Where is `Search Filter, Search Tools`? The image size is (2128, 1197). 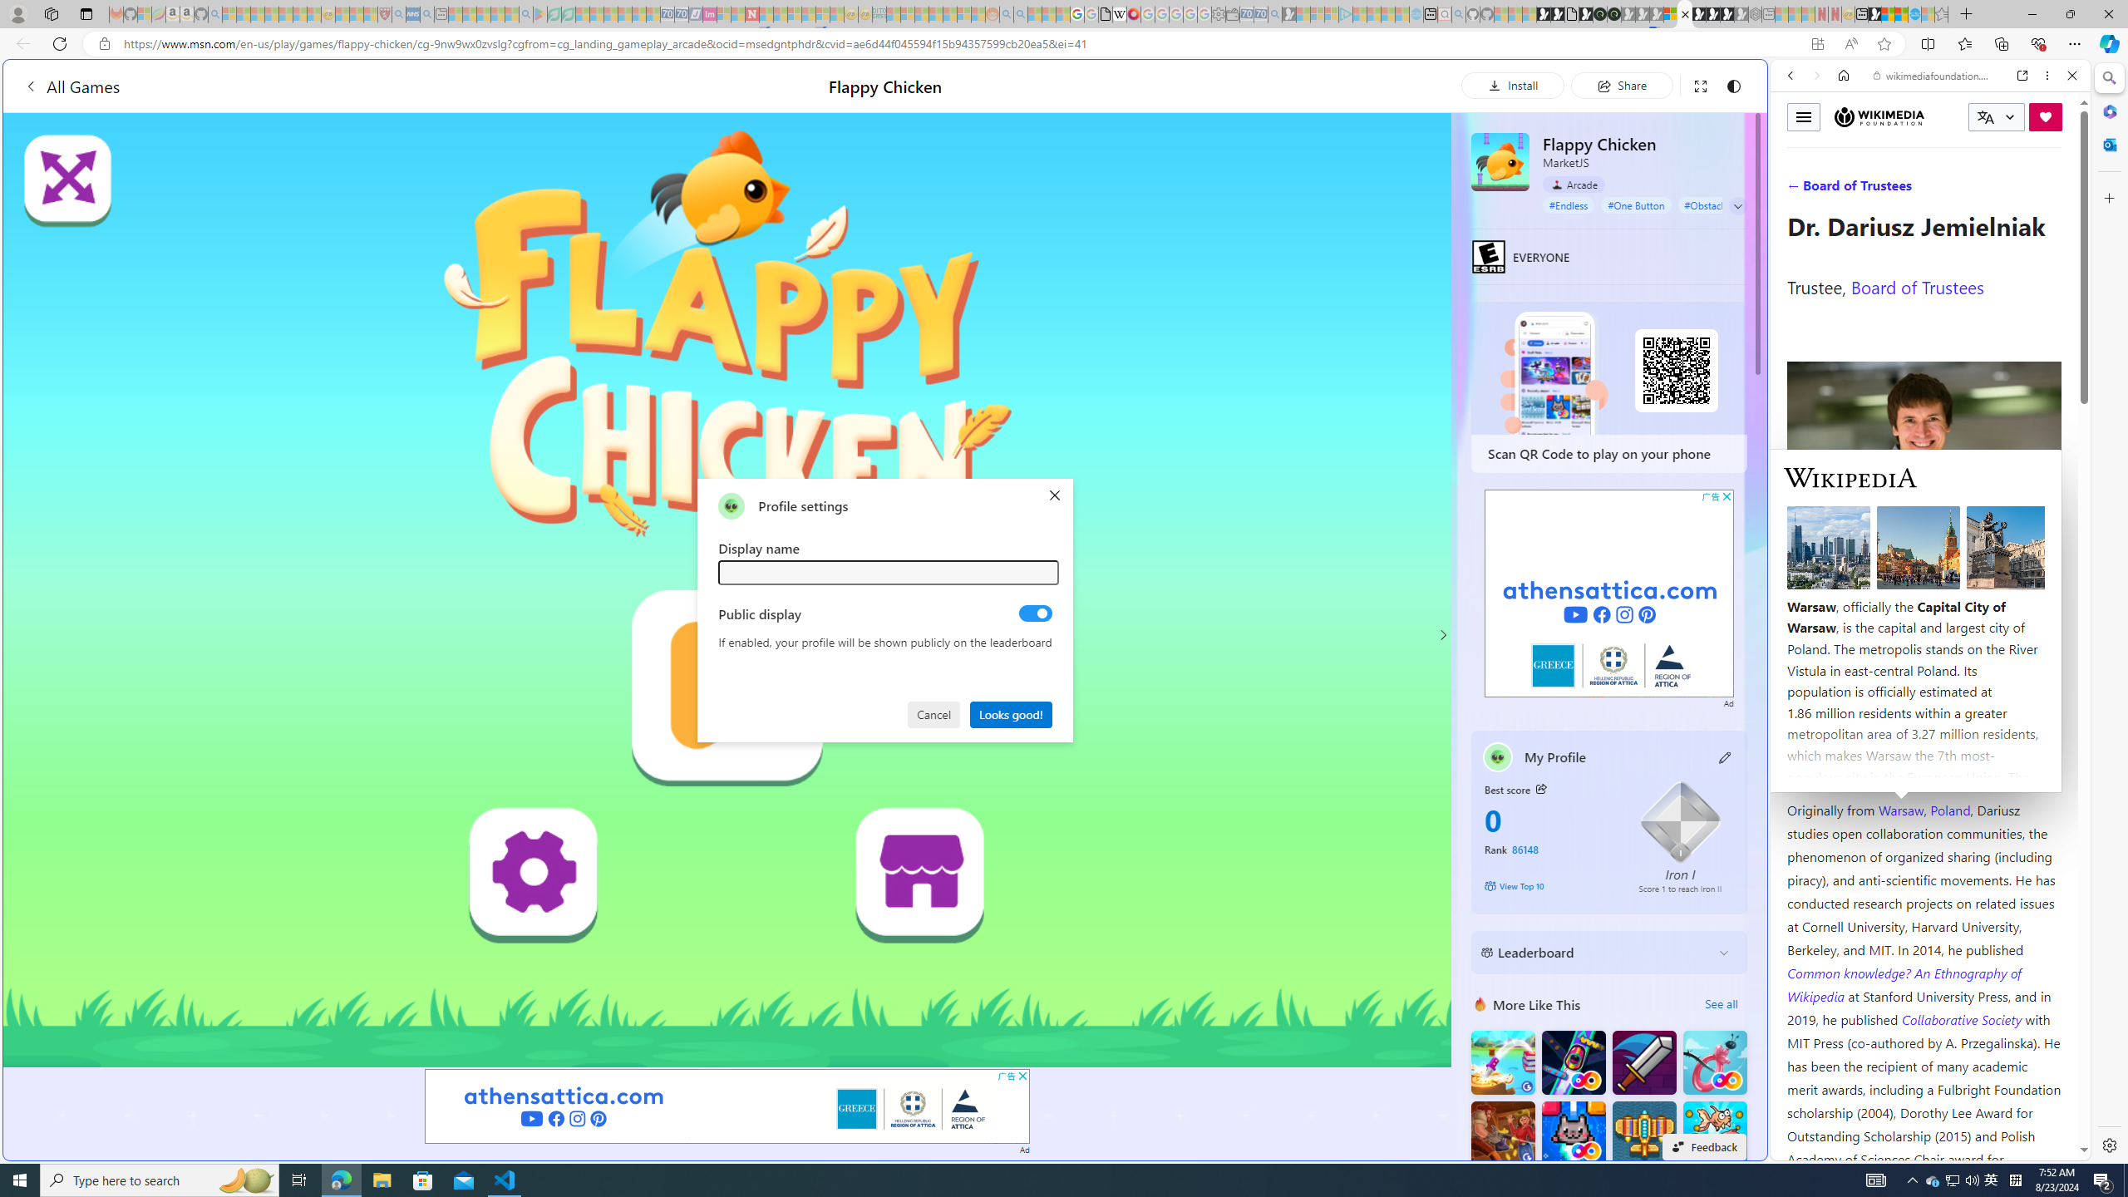
Search Filter, Search Tools is located at coordinates (1973, 190).